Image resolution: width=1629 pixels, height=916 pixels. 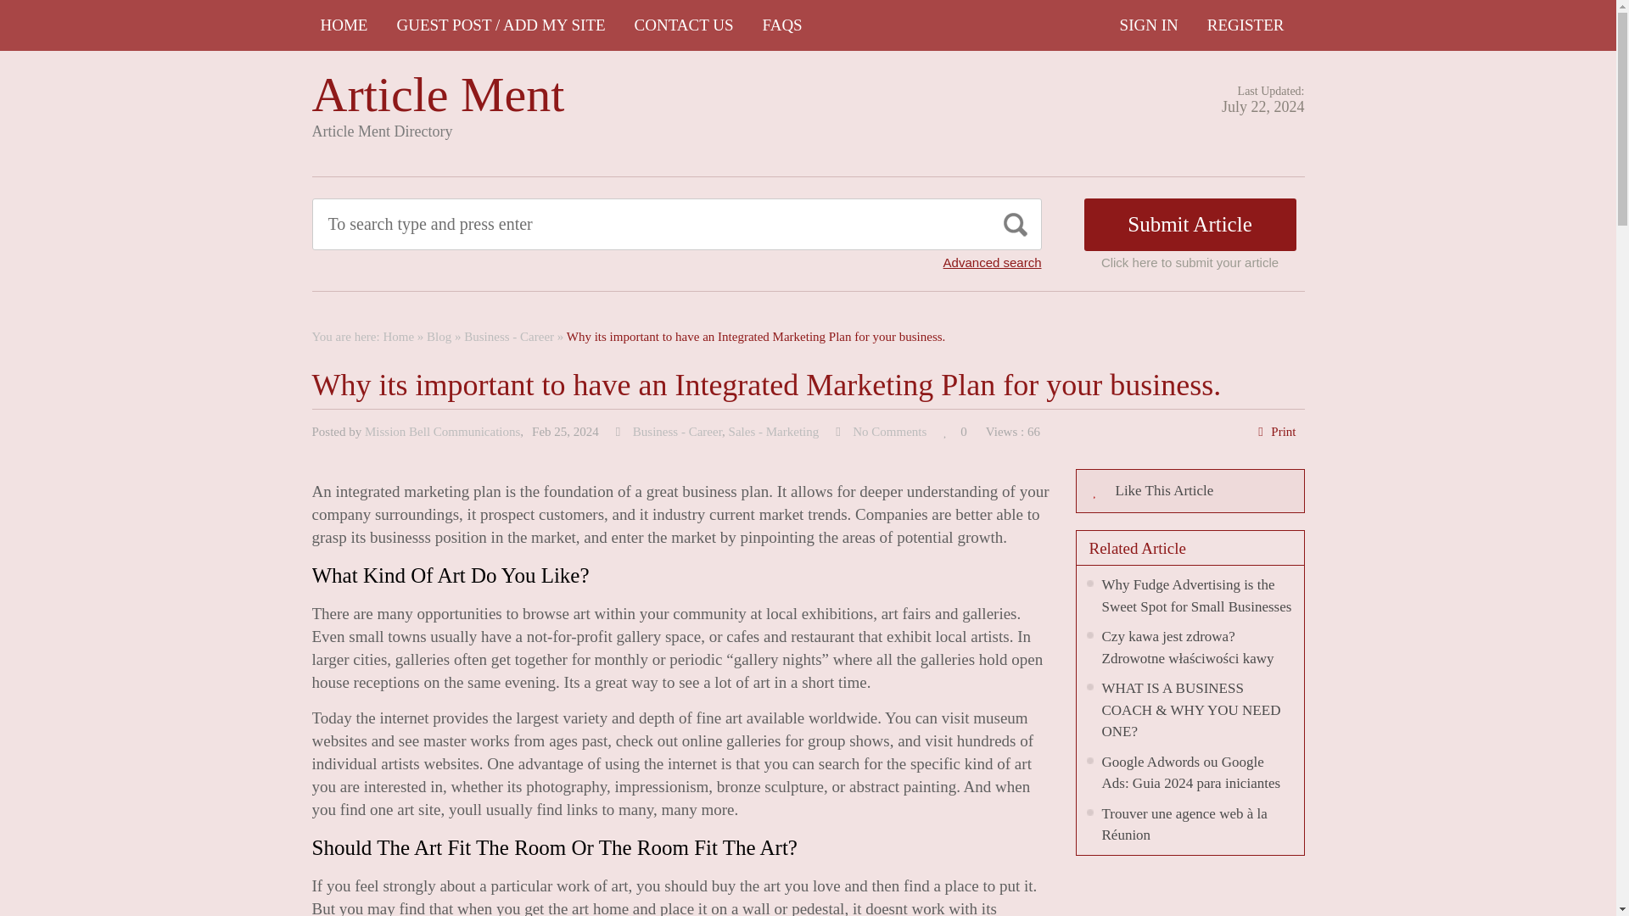 What do you see at coordinates (889, 432) in the screenshot?
I see `No Comments` at bounding box center [889, 432].